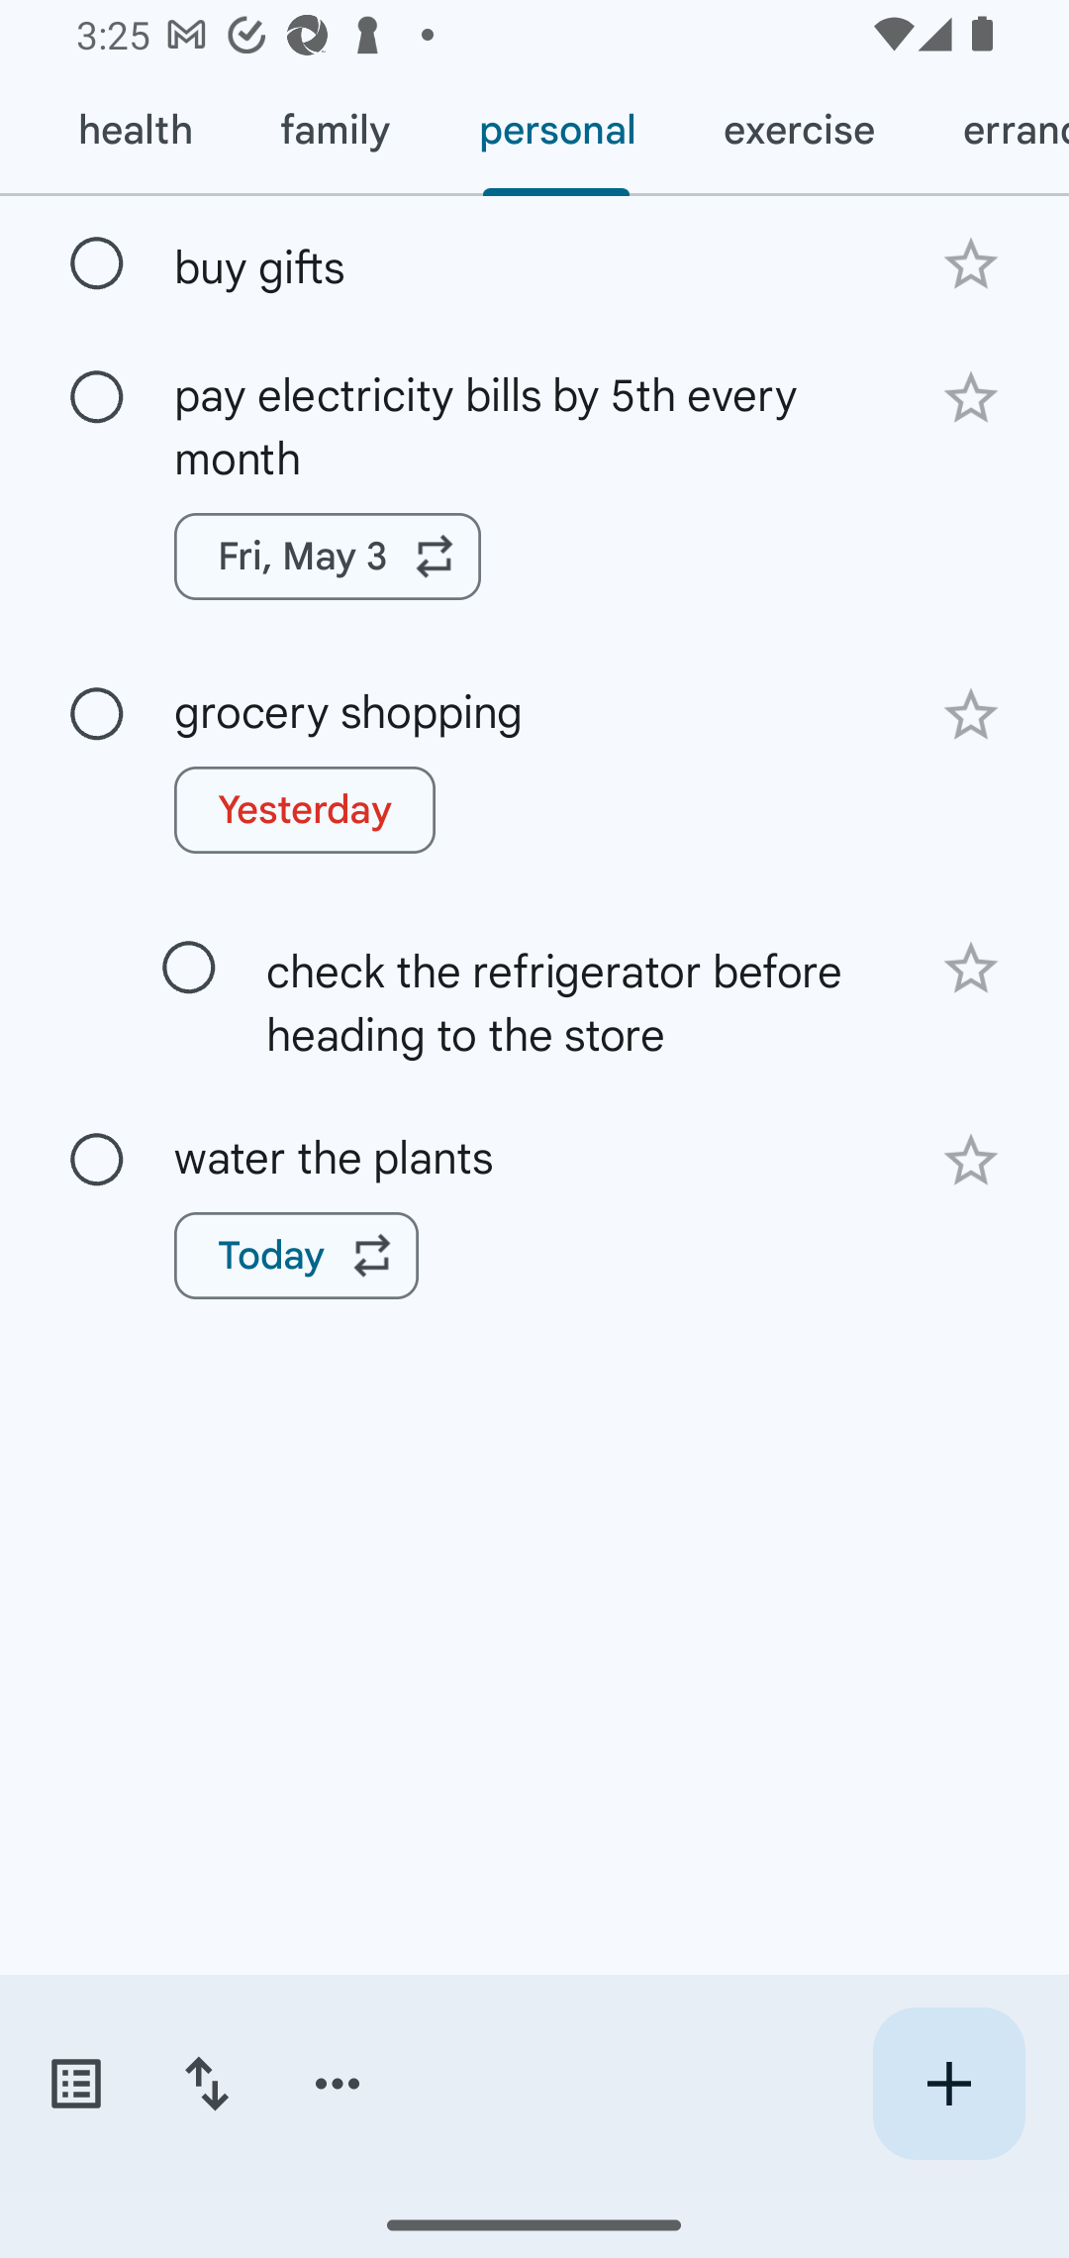 This screenshot has width=1069, height=2258. I want to click on Add star, so click(970, 263).